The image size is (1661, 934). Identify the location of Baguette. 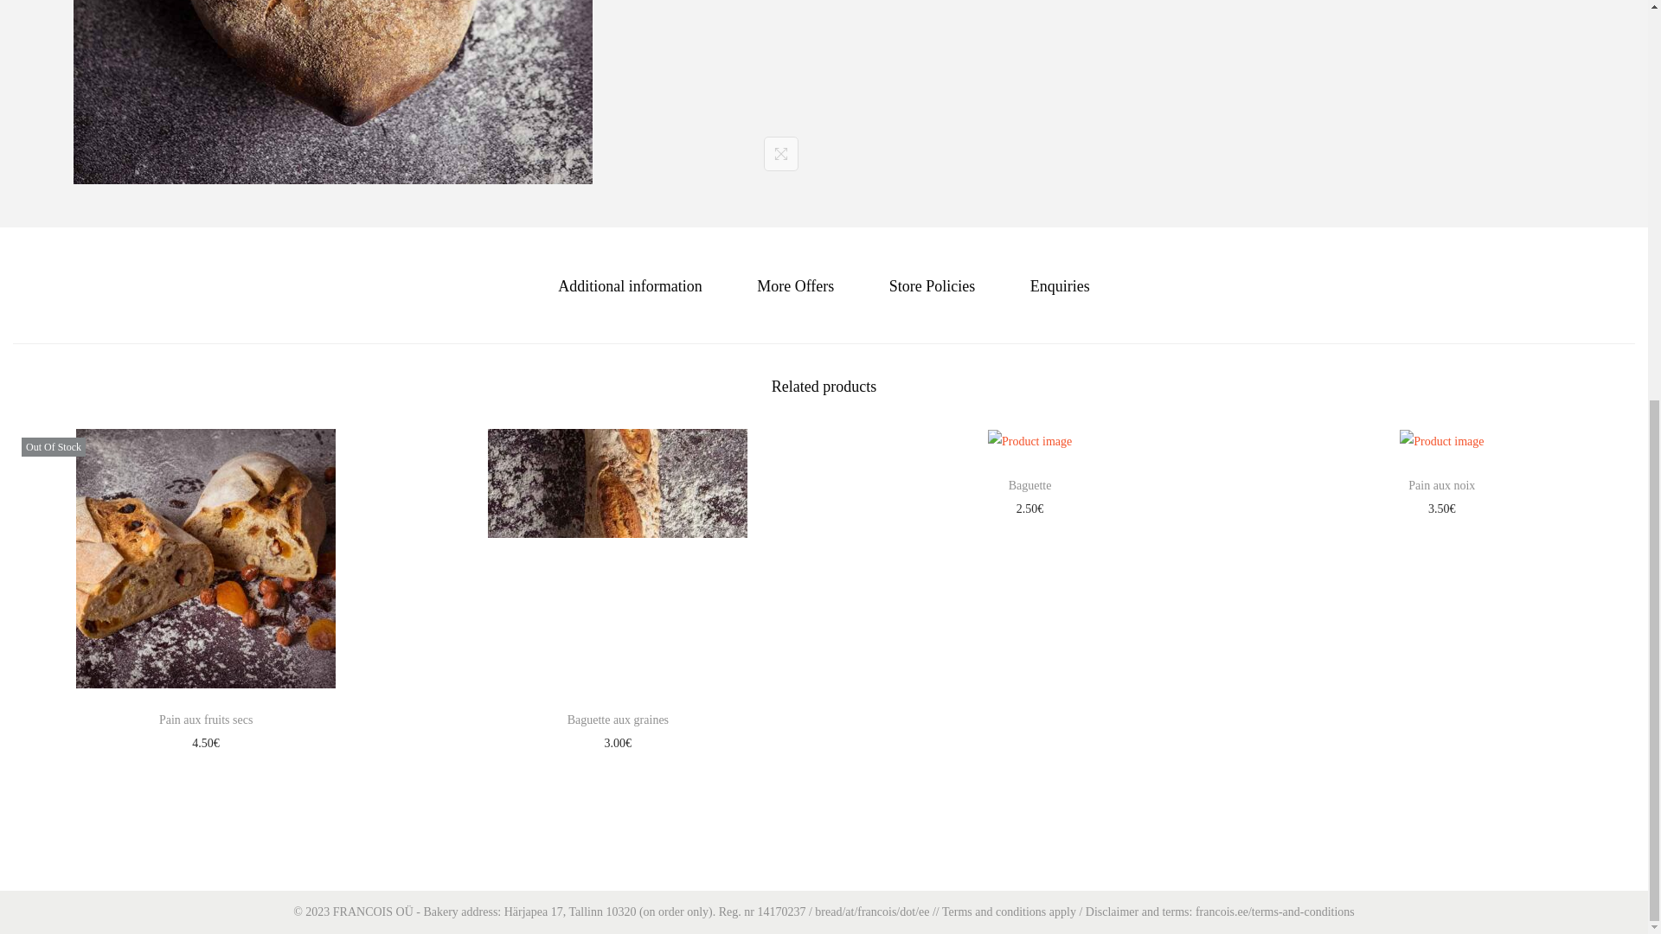
(1029, 486).